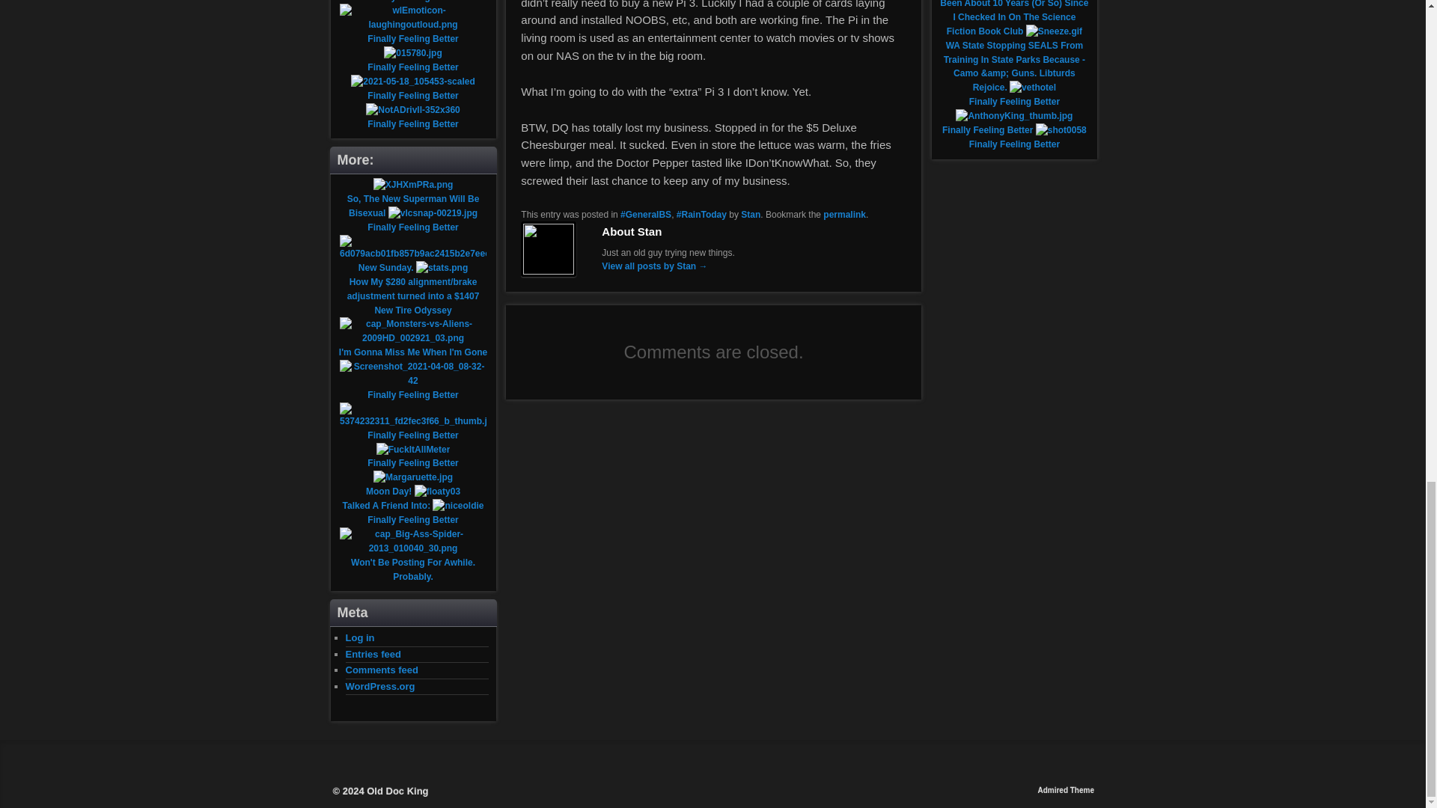  Describe the element at coordinates (844, 214) in the screenshot. I see `Permalink to Finally Feeling Better` at that location.